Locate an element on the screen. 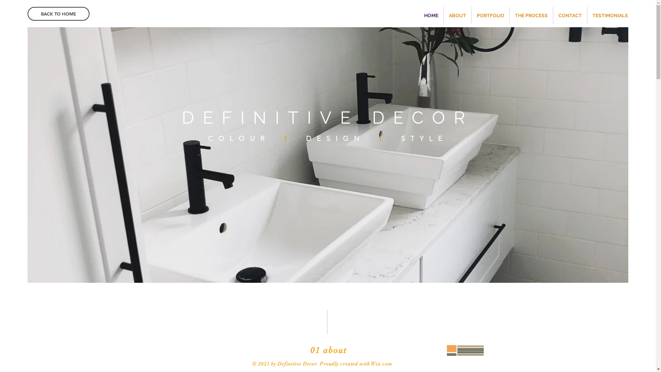 The height and width of the screenshot is (372, 661). PORTFOLIO is located at coordinates (491, 15).